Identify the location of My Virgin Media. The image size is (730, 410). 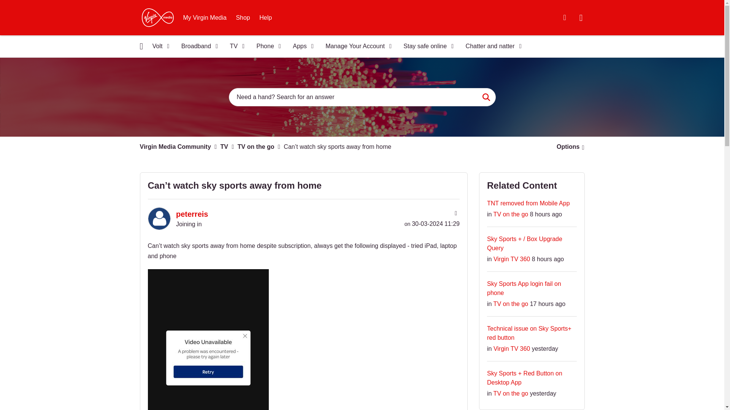
(205, 17).